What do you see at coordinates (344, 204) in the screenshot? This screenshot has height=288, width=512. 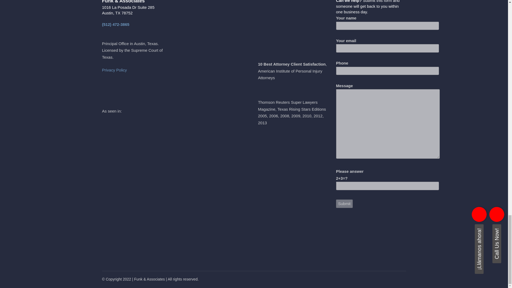 I see `Submit` at bounding box center [344, 204].